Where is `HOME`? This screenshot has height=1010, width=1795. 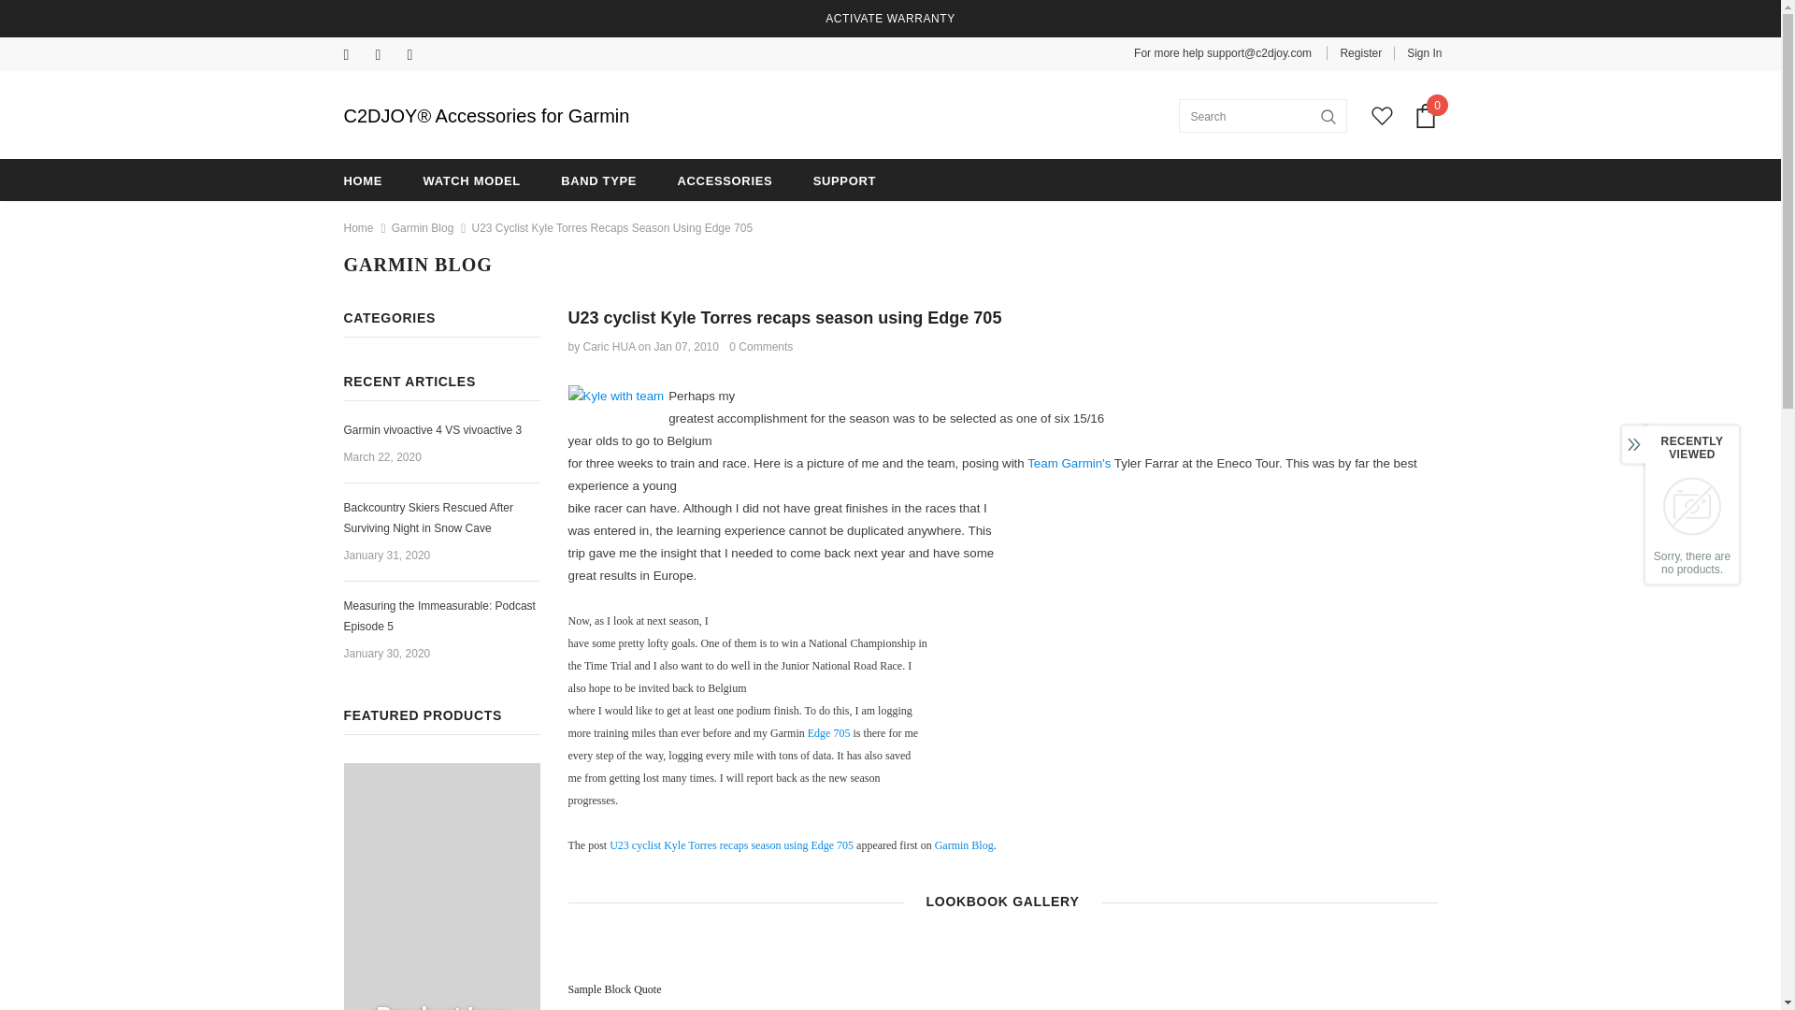 HOME is located at coordinates (364, 180).